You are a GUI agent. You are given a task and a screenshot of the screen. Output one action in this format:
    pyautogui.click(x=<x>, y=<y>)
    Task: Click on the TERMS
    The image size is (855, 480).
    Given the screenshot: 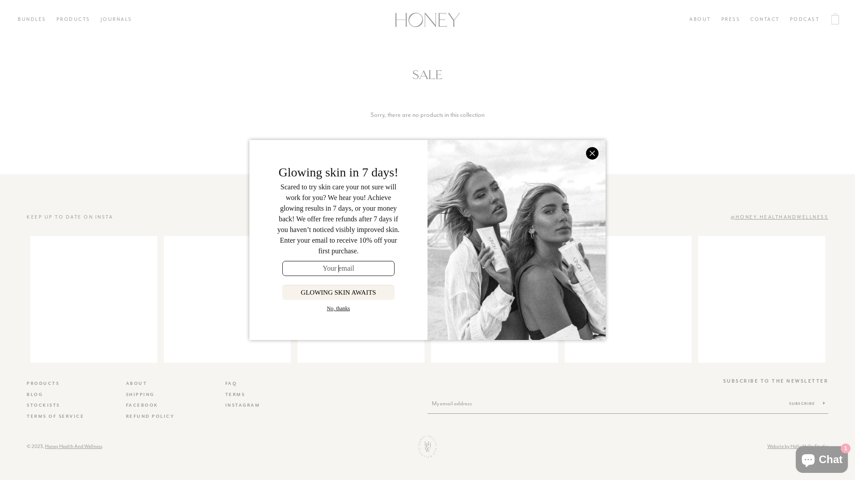 What is the action you would take?
    pyautogui.click(x=235, y=395)
    